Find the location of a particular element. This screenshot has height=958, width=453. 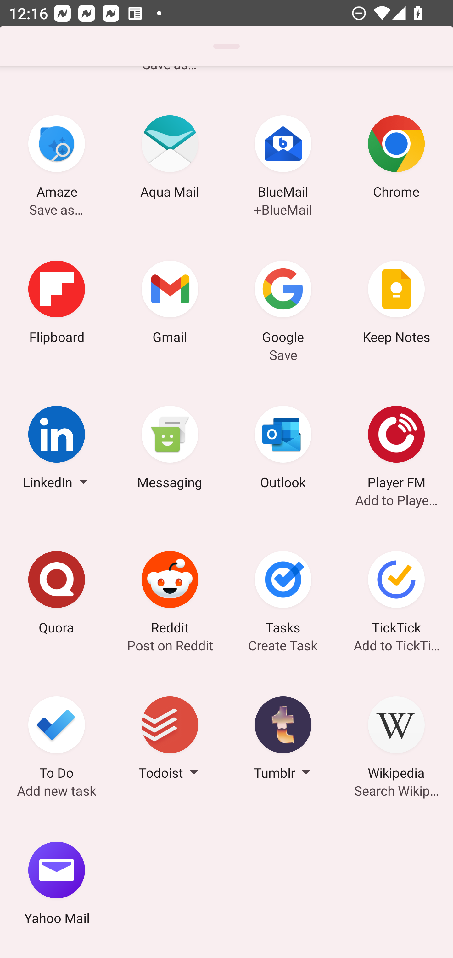

Google Save is located at coordinates (283, 304).